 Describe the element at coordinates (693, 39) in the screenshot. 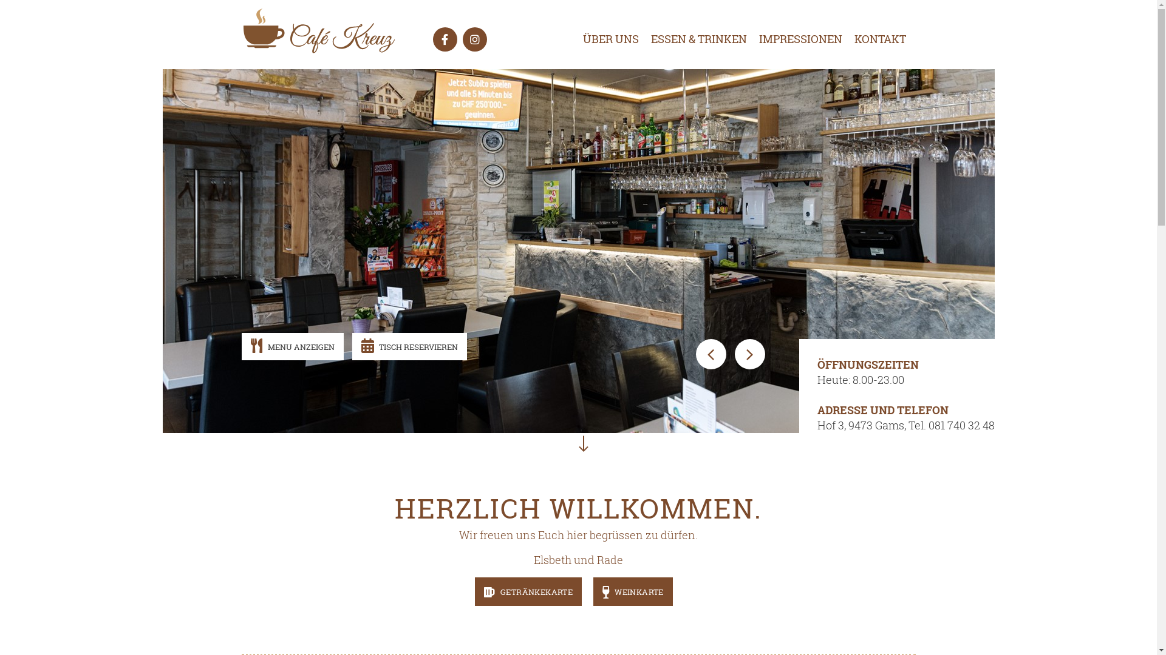

I see `ESSEN & TRINKEN` at that location.